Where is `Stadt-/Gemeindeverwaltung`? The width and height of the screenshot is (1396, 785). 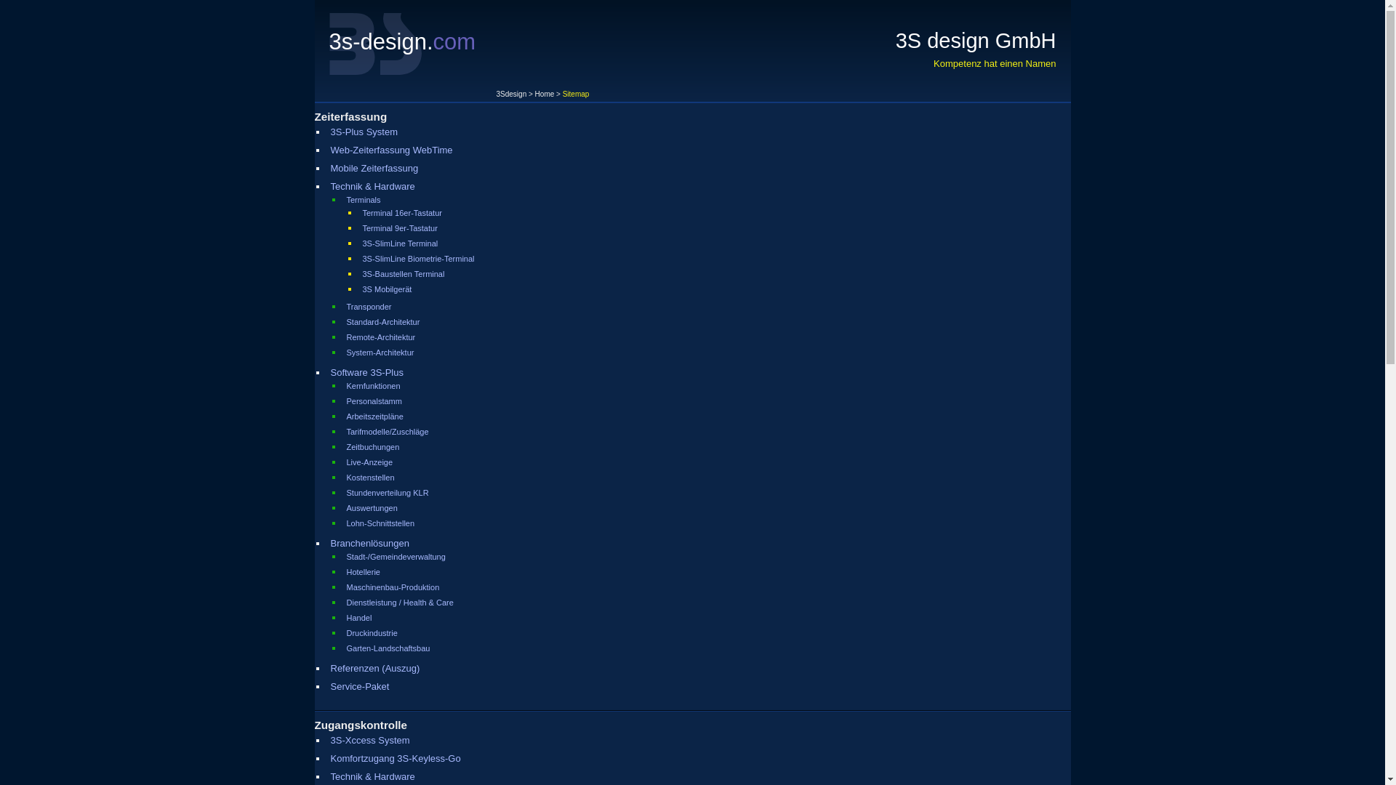
Stadt-/Gemeindeverwaltung is located at coordinates (396, 557).